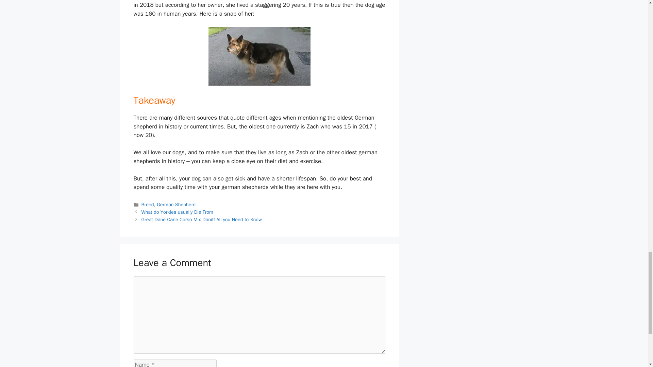 The height and width of the screenshot is (367, 653). What do you see at coordinates (201, 220) in the screenshot?
I see `Great Dane Cane Corso Mix Daniff All you Need to Know` at bounding box center [201, 220].